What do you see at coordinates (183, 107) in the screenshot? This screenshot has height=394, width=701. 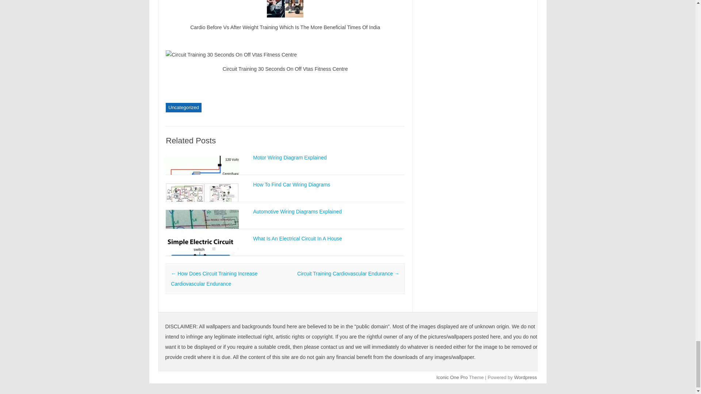 I see `Uncategorized` at bounding box center [183, 107].